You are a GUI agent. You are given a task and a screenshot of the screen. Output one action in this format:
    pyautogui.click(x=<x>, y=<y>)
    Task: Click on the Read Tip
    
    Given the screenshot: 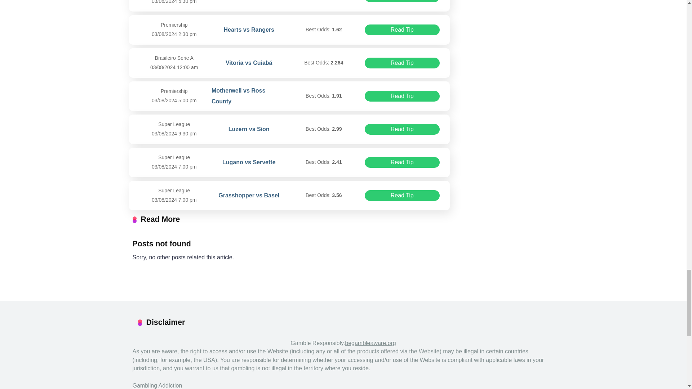 What is the action you would take?
    pyautogui.click(x=402, y=129)
    